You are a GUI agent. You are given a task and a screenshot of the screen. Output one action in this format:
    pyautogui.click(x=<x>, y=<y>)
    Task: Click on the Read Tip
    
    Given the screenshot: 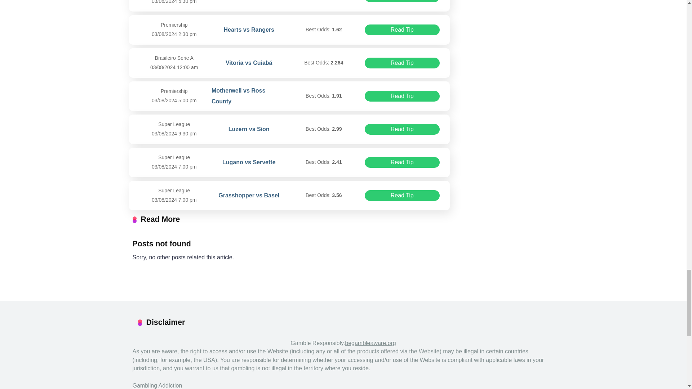 What is the action you would take?
    pyautogui.click(x=402, y=129)
    